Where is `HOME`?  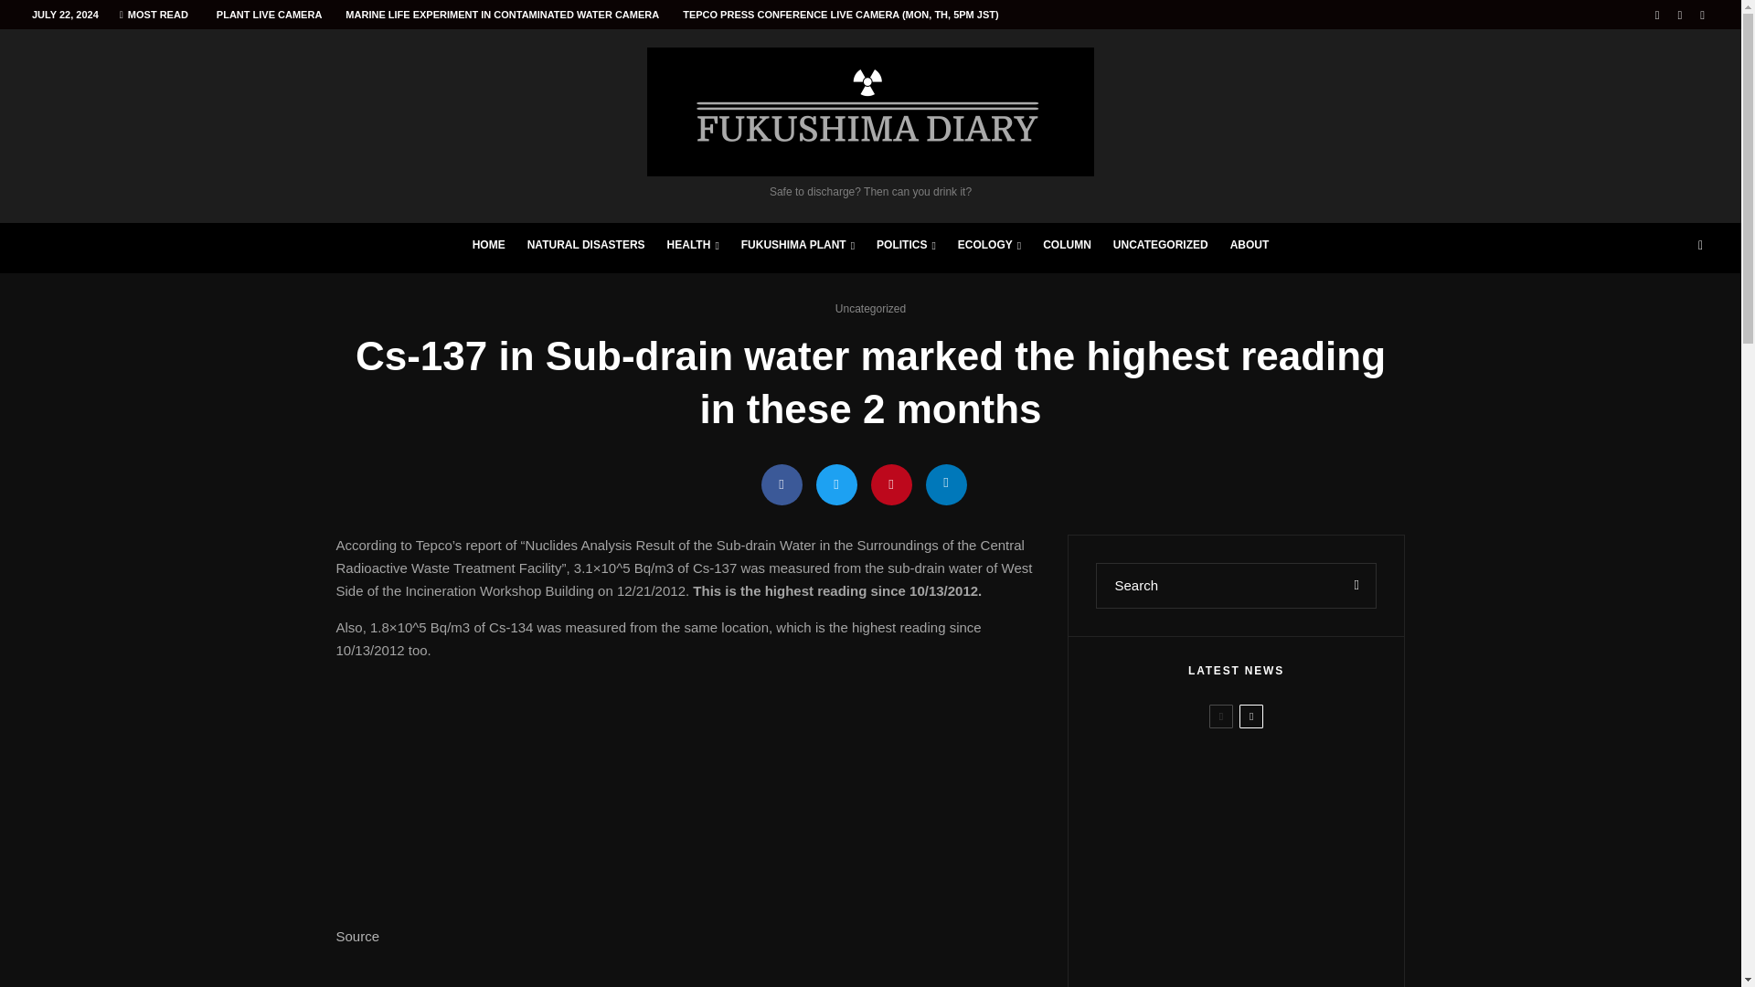 HOME is located at coordinates (488, 249).